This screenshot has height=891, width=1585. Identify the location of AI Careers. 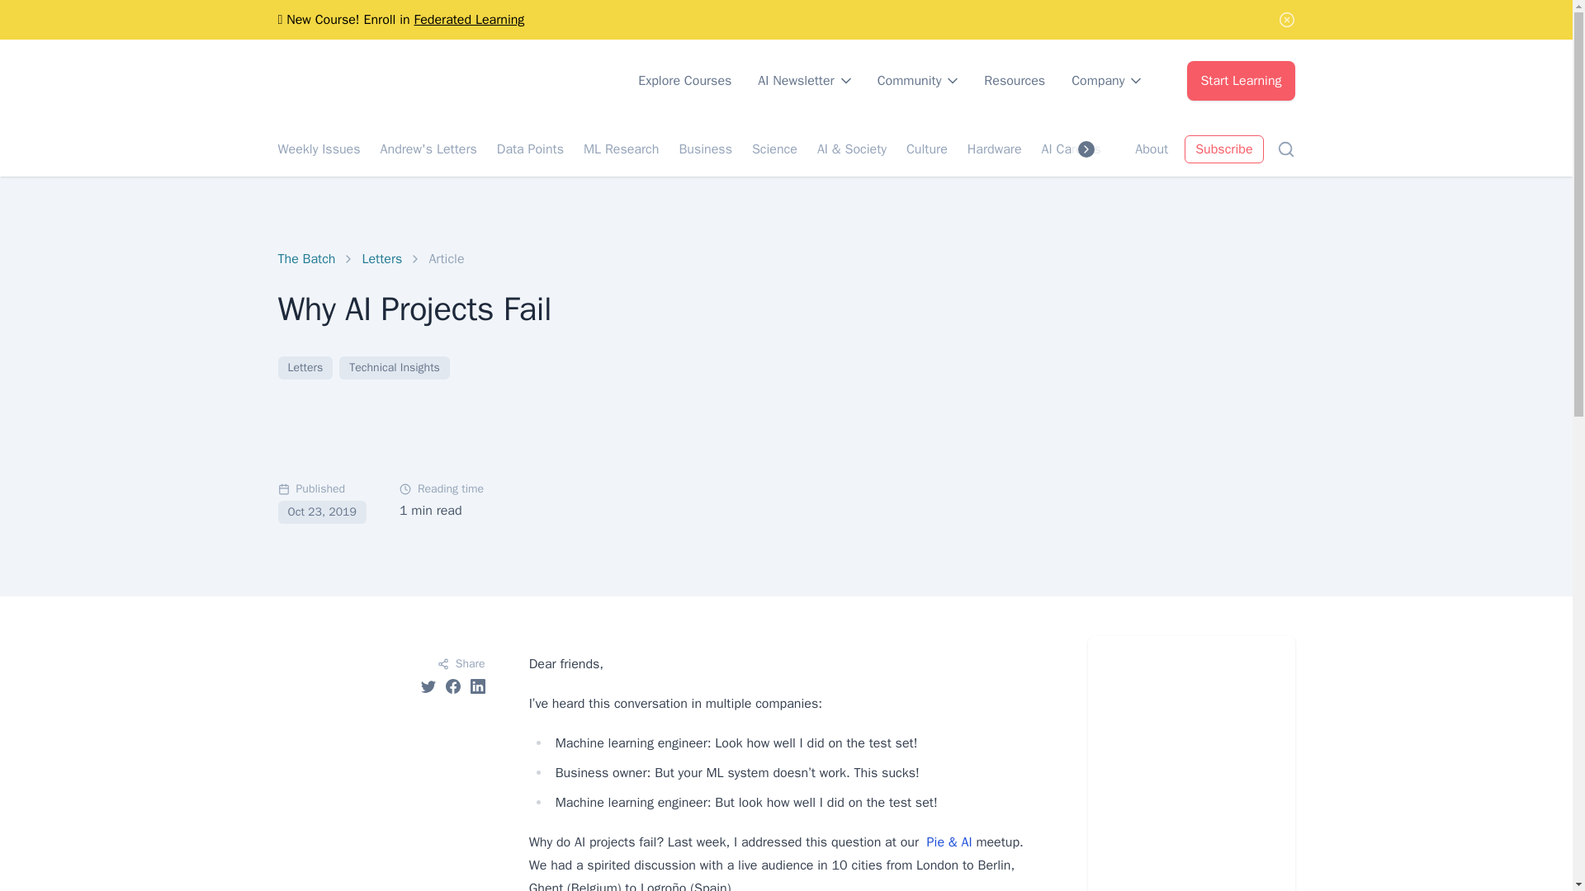
(1072, 148).